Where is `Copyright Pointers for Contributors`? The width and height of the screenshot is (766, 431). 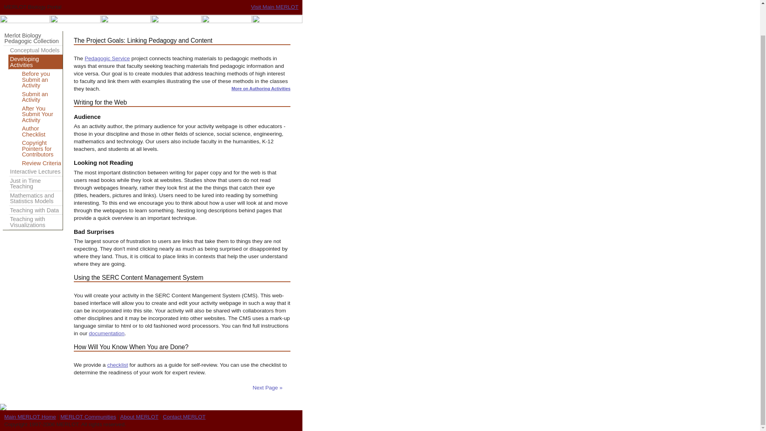 Copyright Pointers for Contributors is located at coordinates (38, 148).